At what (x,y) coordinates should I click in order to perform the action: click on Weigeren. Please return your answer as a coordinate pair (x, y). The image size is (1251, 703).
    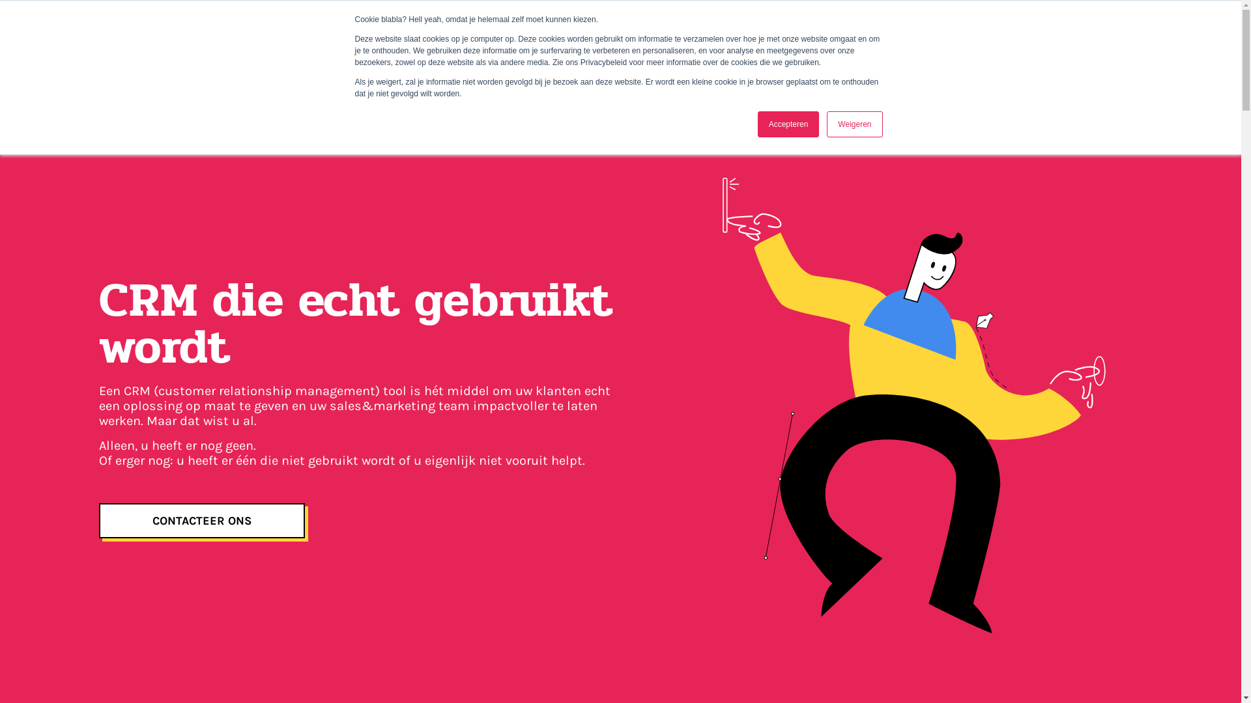
    Looking at the image, I should click on (855, 124).